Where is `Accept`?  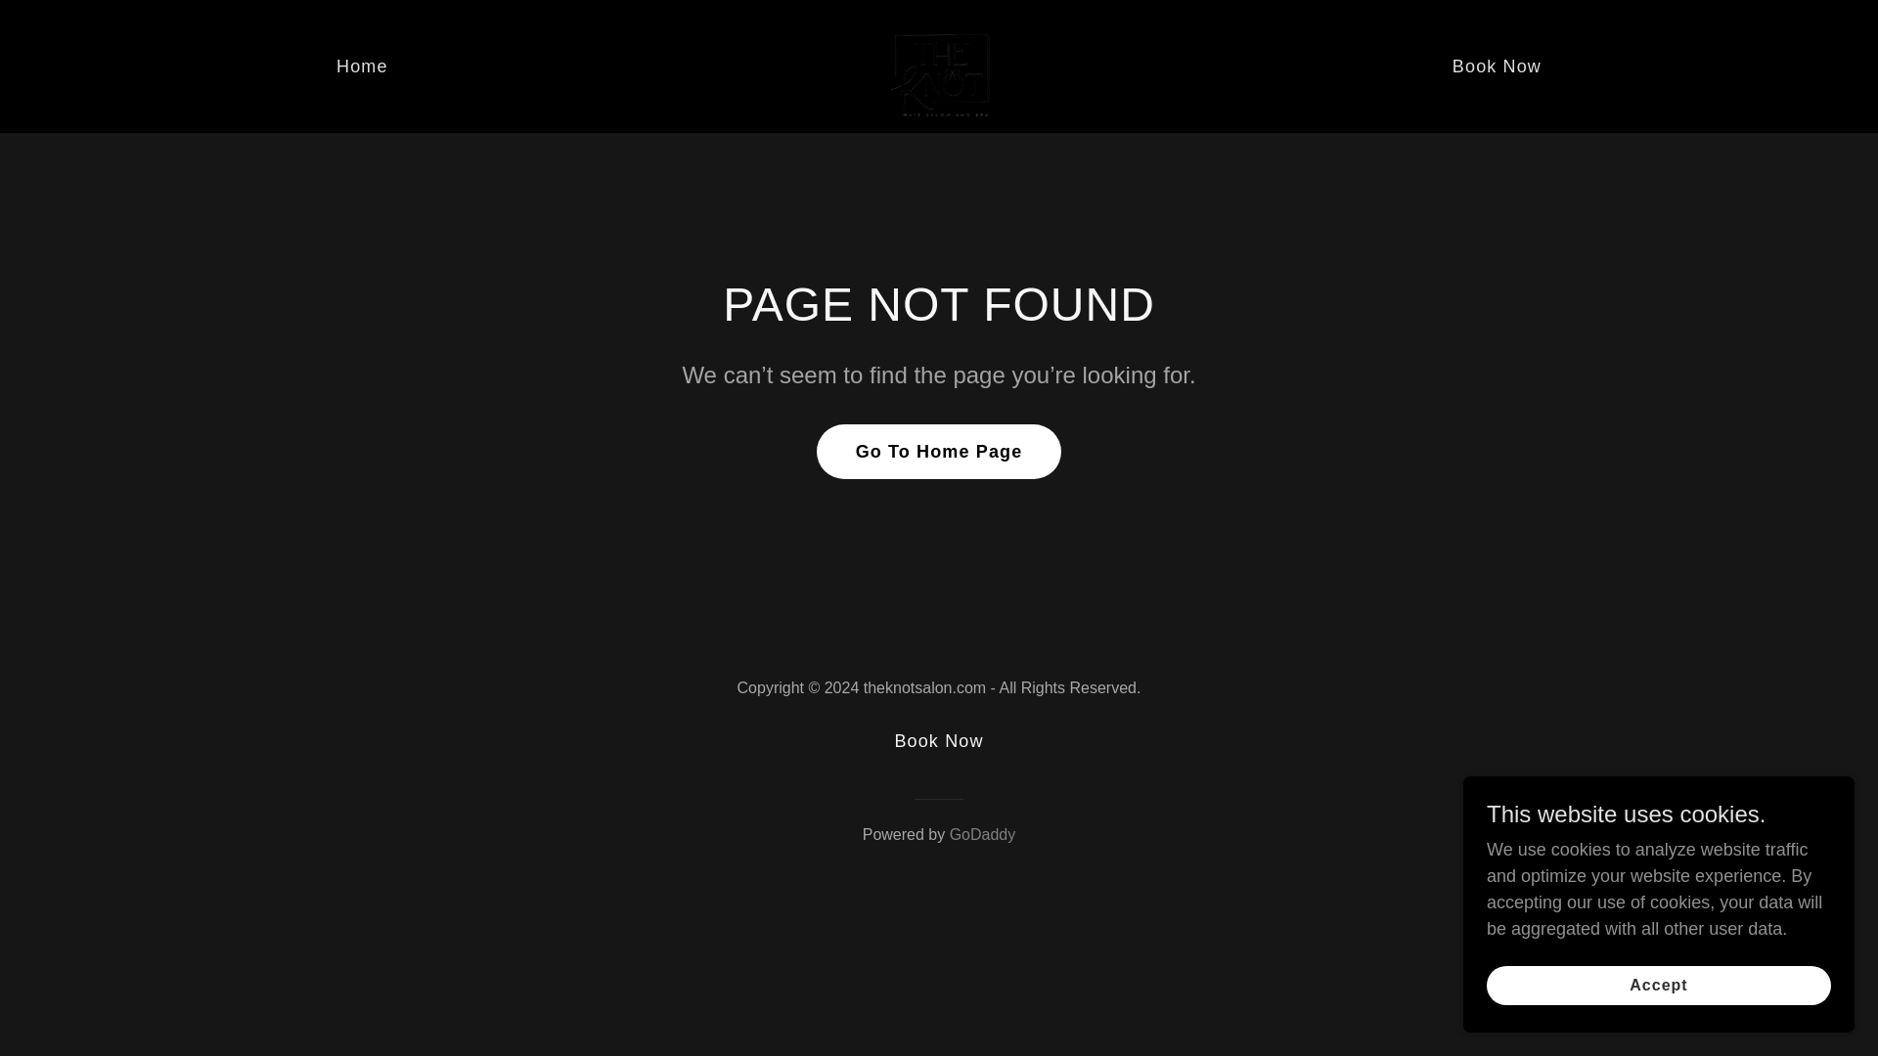 Accept is located at coordinates (1659, 986).